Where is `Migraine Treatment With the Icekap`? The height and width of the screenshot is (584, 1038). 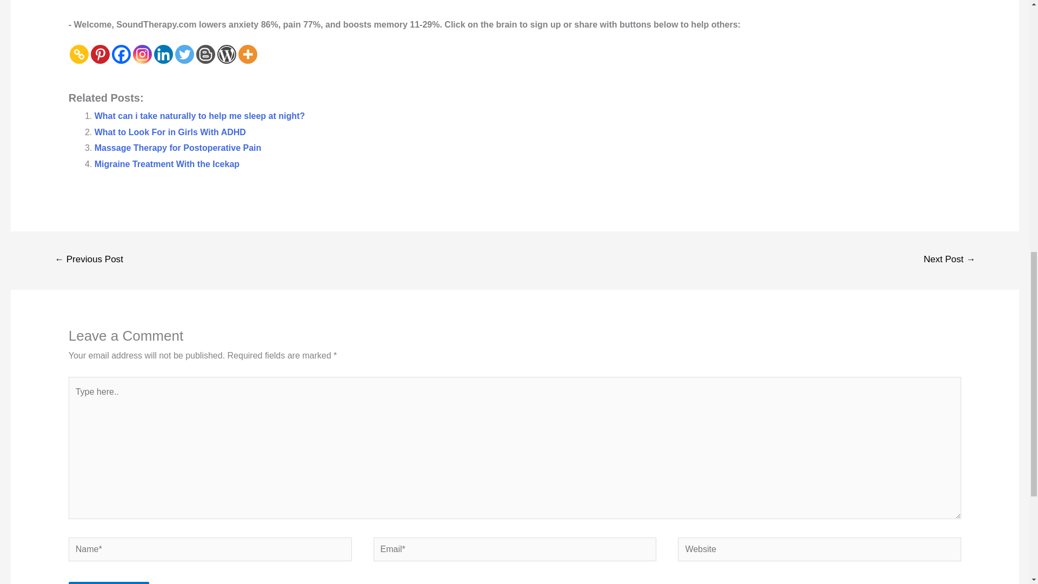
Migraine Treatment With the Icekap is located at coordinates (167, 164).